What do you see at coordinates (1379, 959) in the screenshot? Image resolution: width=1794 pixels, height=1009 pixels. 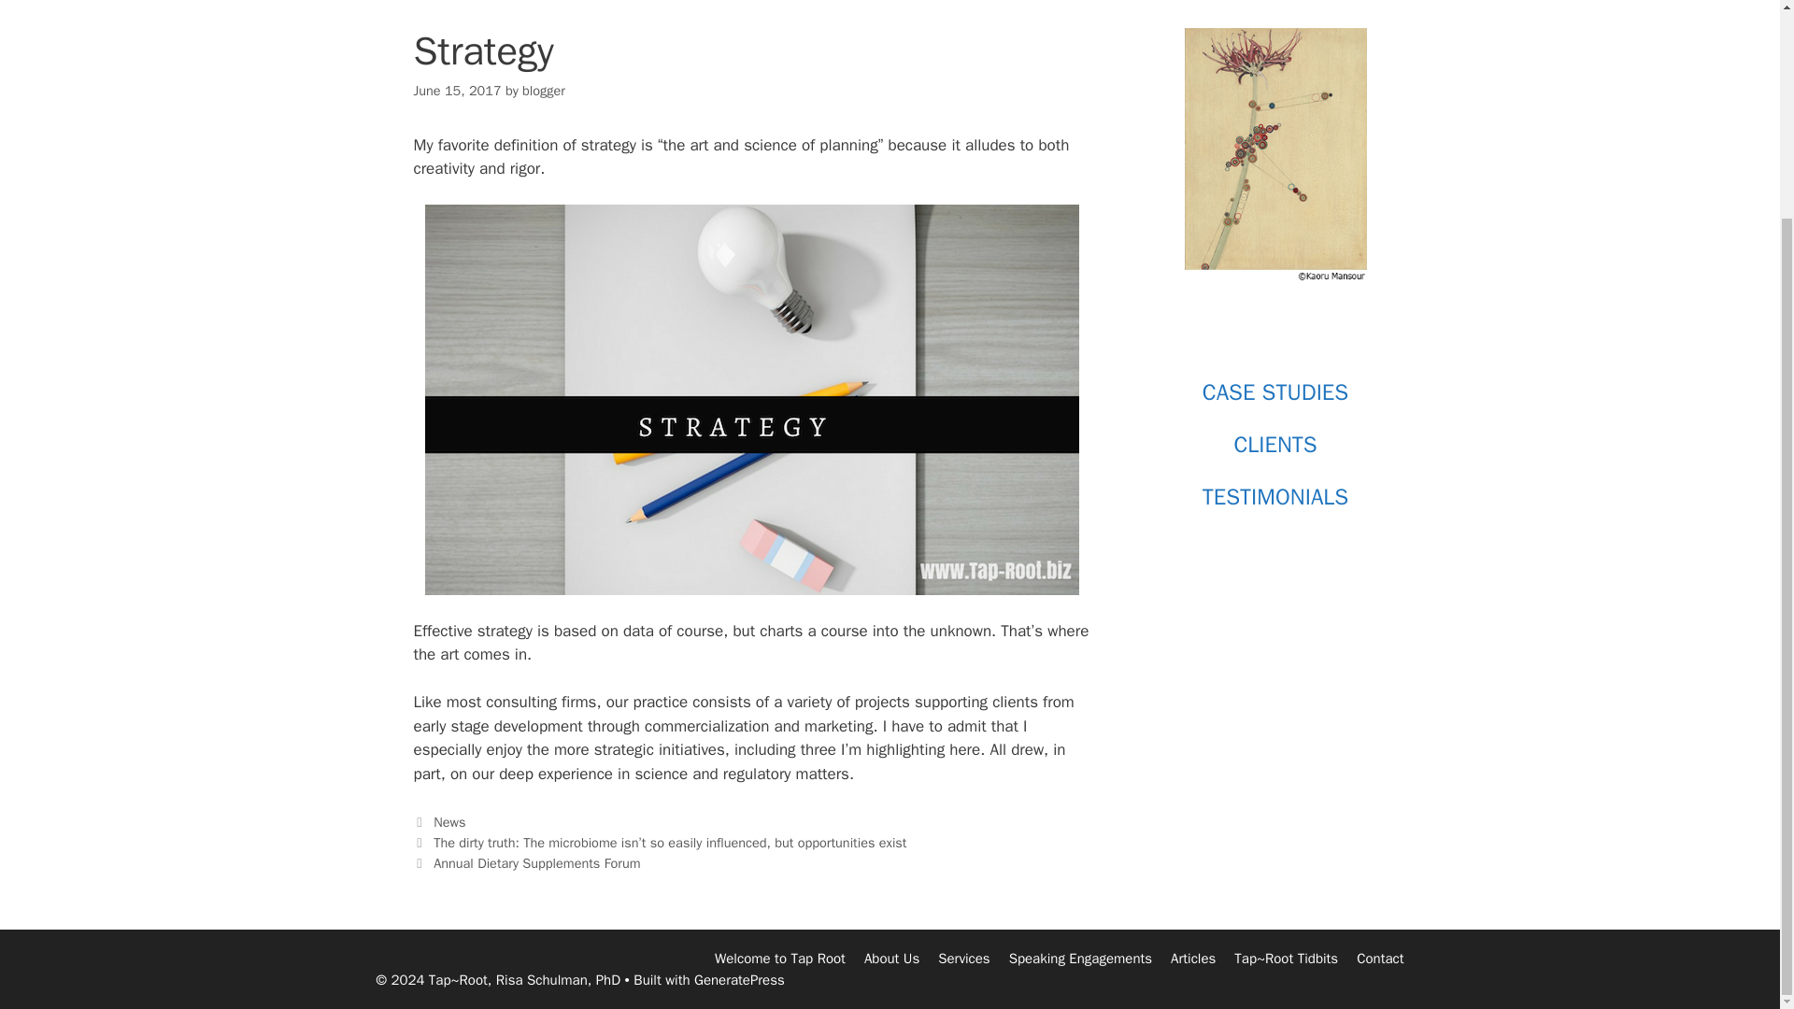 I see `Contact` at bounding box center [1379, 959].